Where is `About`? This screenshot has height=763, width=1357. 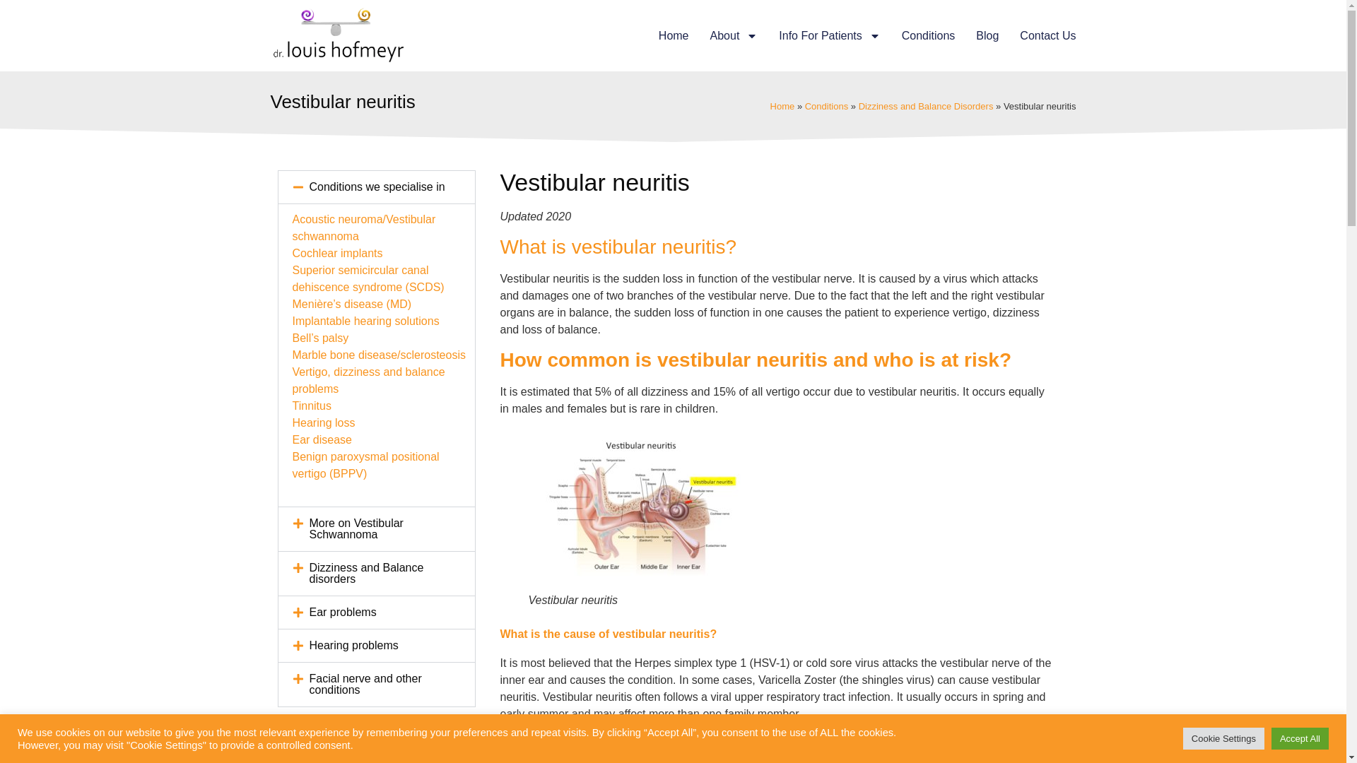
About is located at coordinates (734, 35).